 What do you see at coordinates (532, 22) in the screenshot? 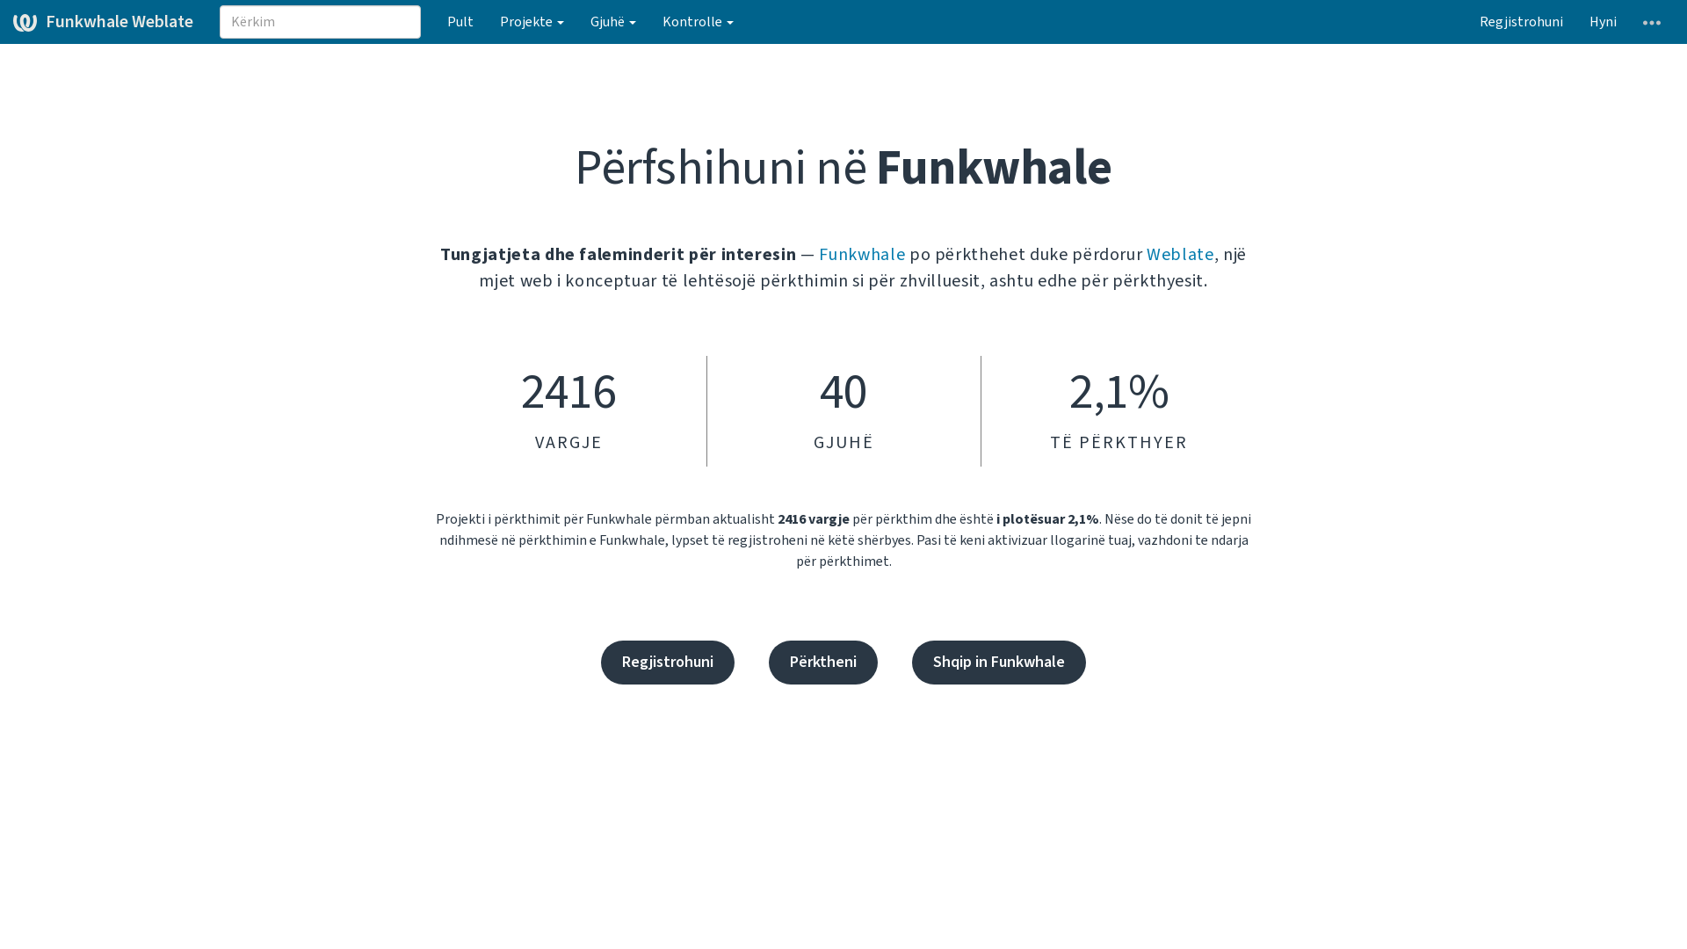
I see `Projekte` at bounding box center [532, 22].